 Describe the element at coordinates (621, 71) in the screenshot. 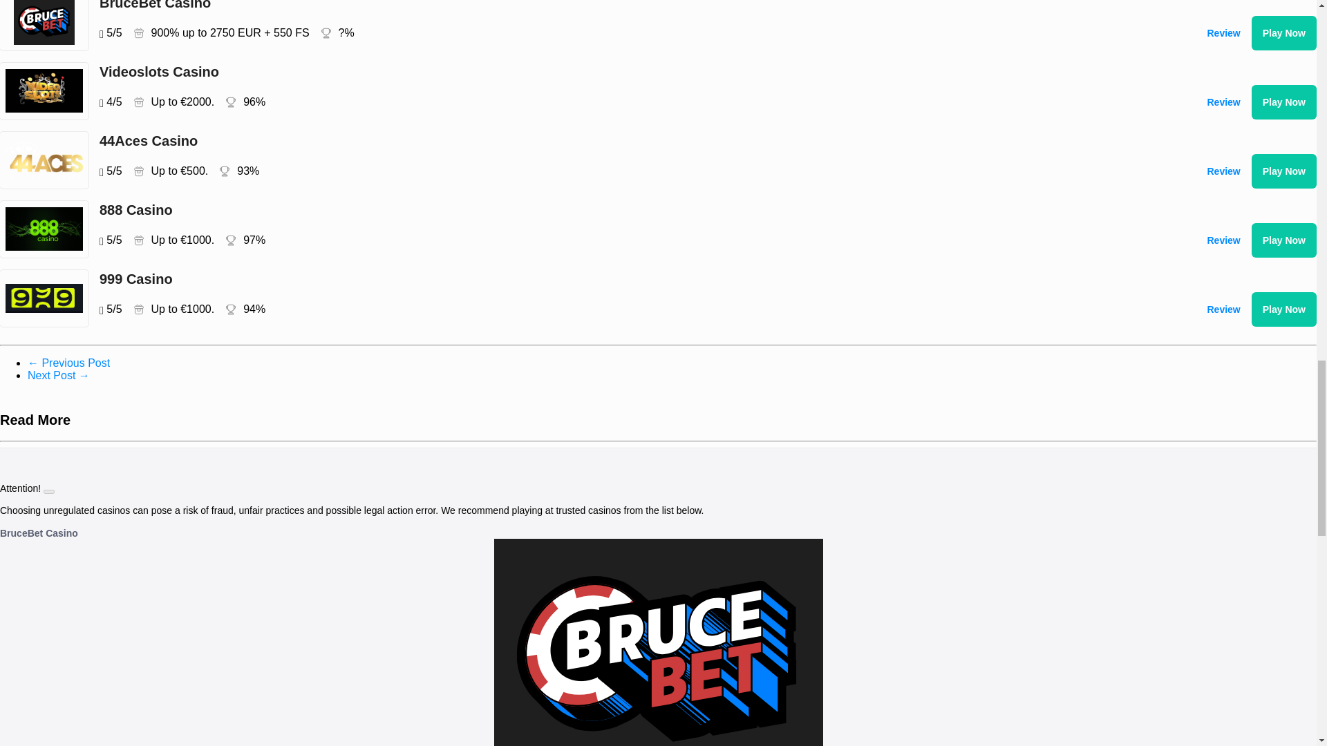

I see `Videoslots Casino` at that location.